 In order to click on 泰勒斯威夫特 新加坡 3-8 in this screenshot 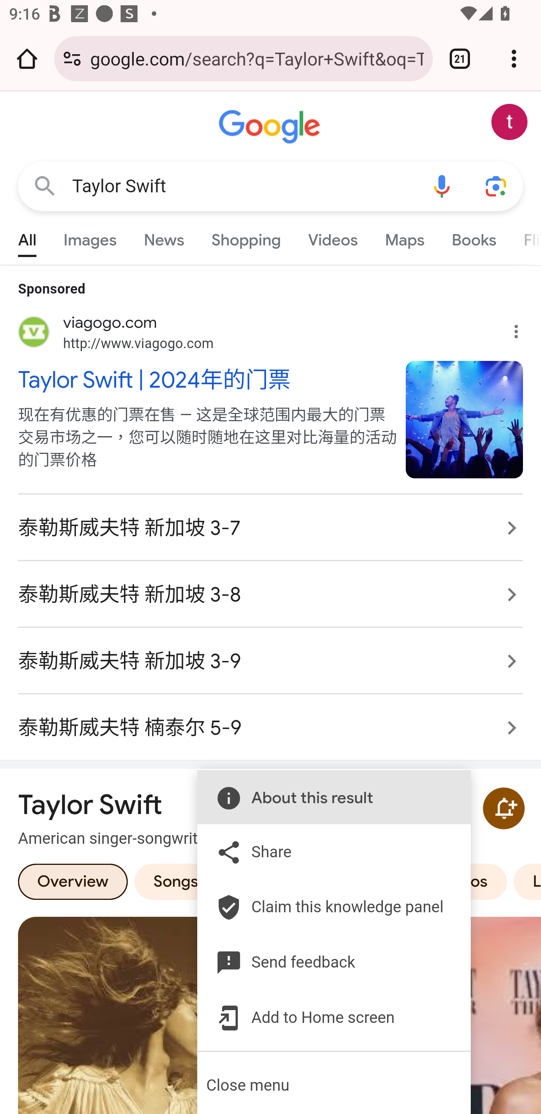, I will do `click(270, 595)`.